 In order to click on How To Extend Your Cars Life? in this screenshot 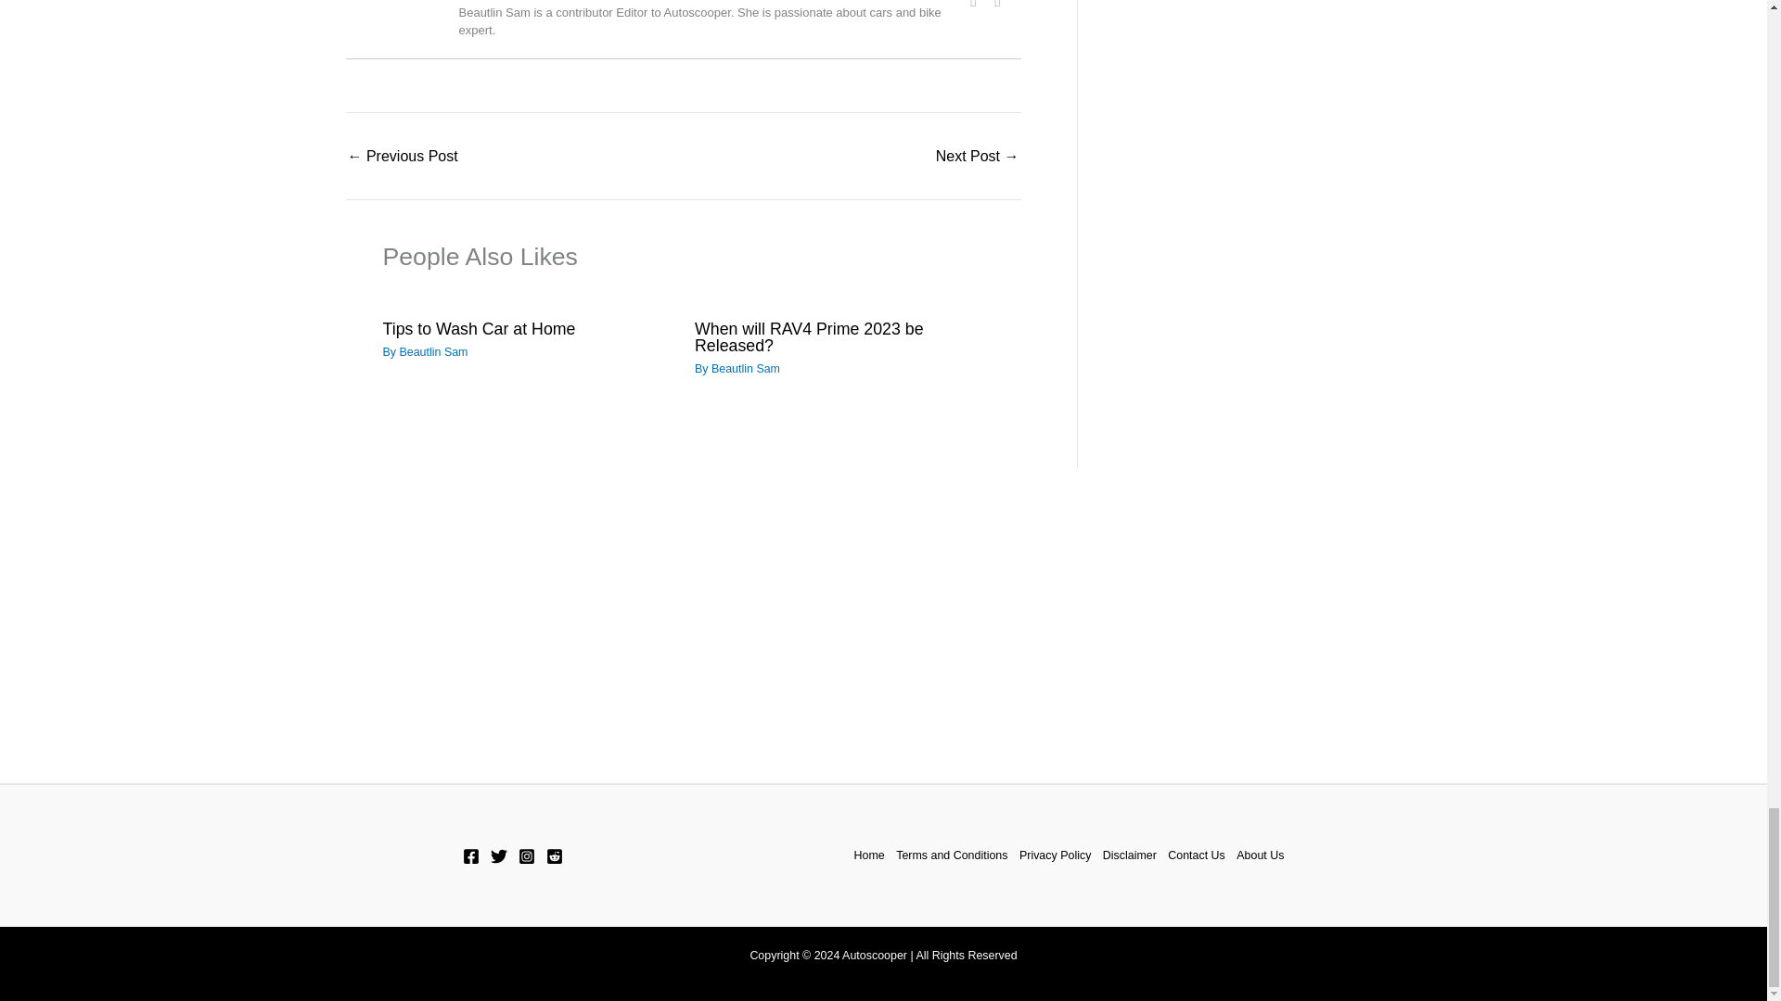, I will do `click(978, 156)`.